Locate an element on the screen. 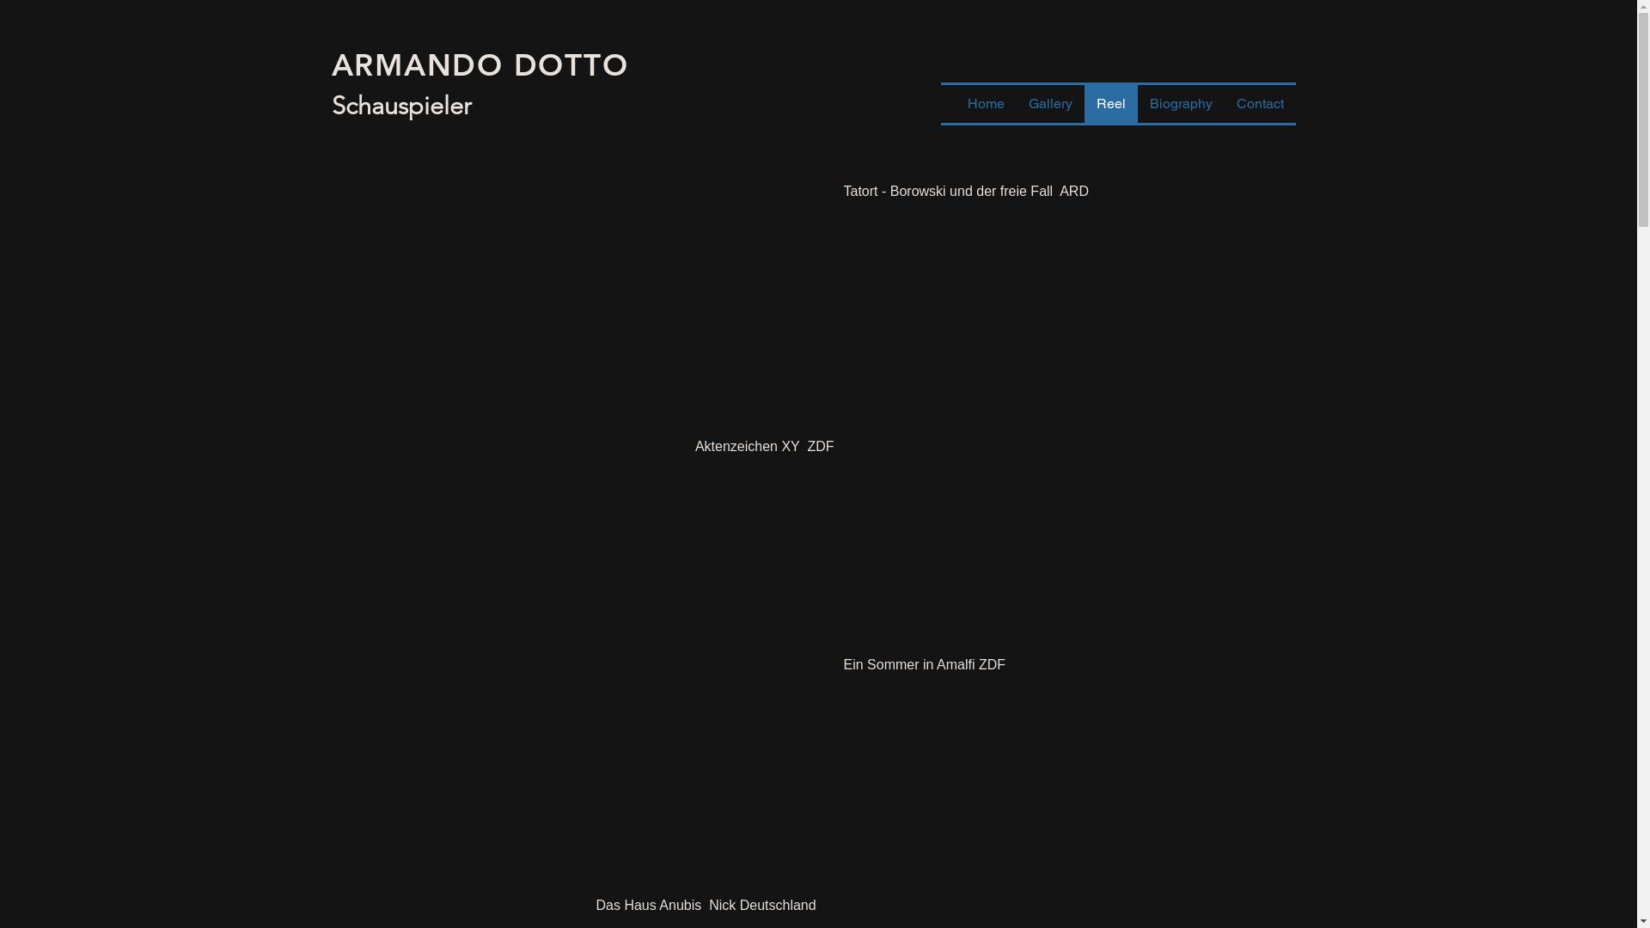  Gallery is located at coordinates (1050, 103).